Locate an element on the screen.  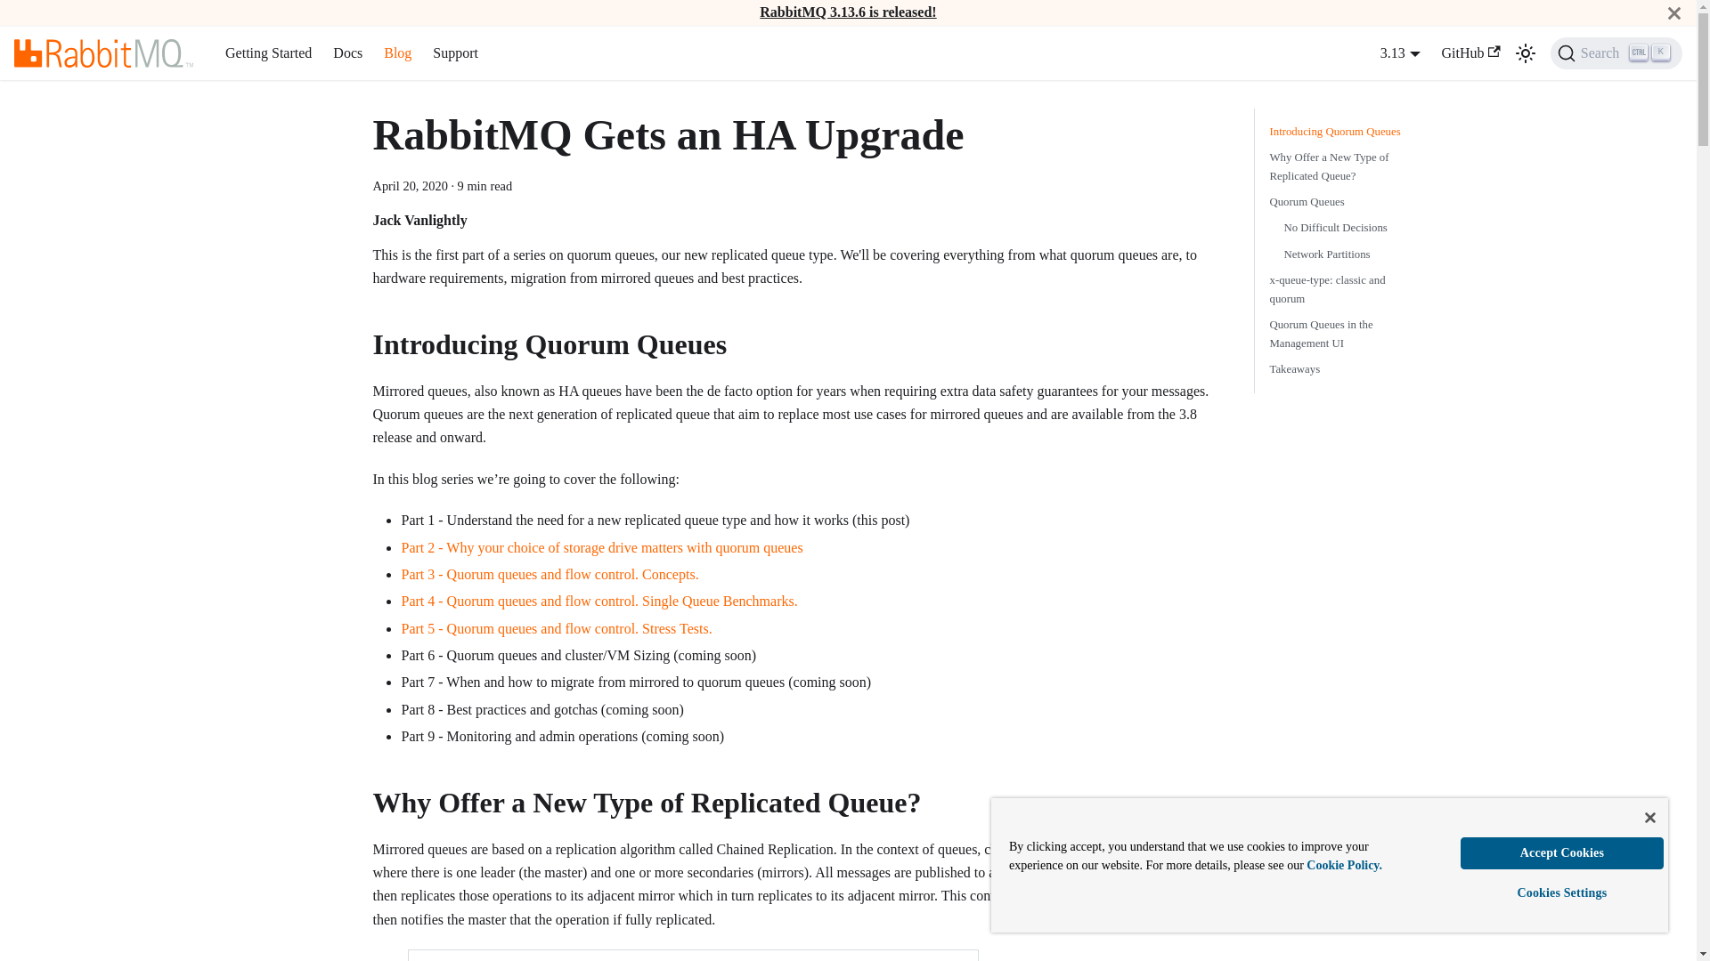
Support is located at coordinates (456, 53).